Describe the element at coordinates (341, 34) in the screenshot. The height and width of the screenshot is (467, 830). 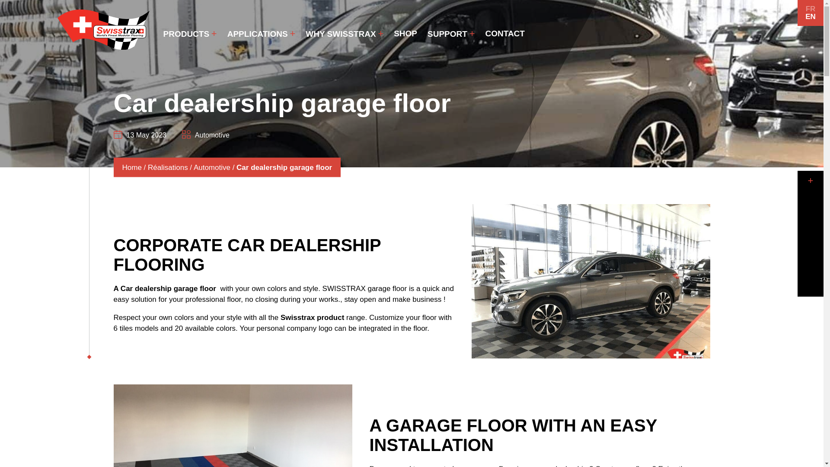
I see `WHY SWISSTRAX` at that location.